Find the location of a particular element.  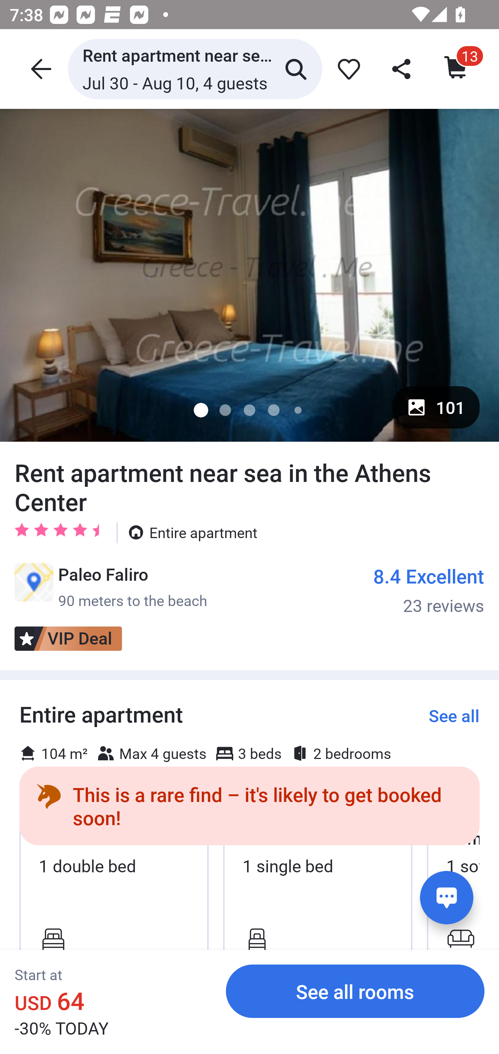

image is located at coordinates (249, 275).